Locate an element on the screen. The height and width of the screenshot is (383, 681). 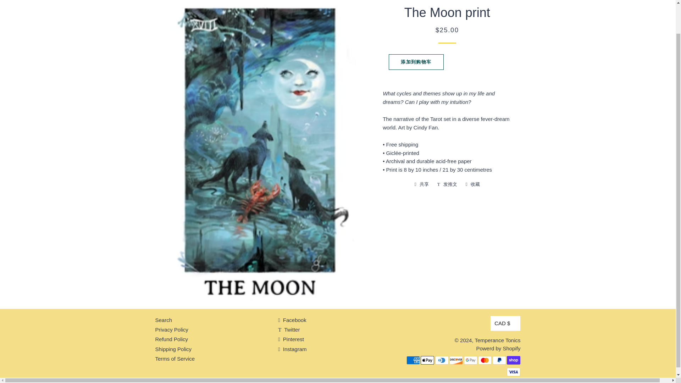
Diners Club is located at coordinates (442, 360).